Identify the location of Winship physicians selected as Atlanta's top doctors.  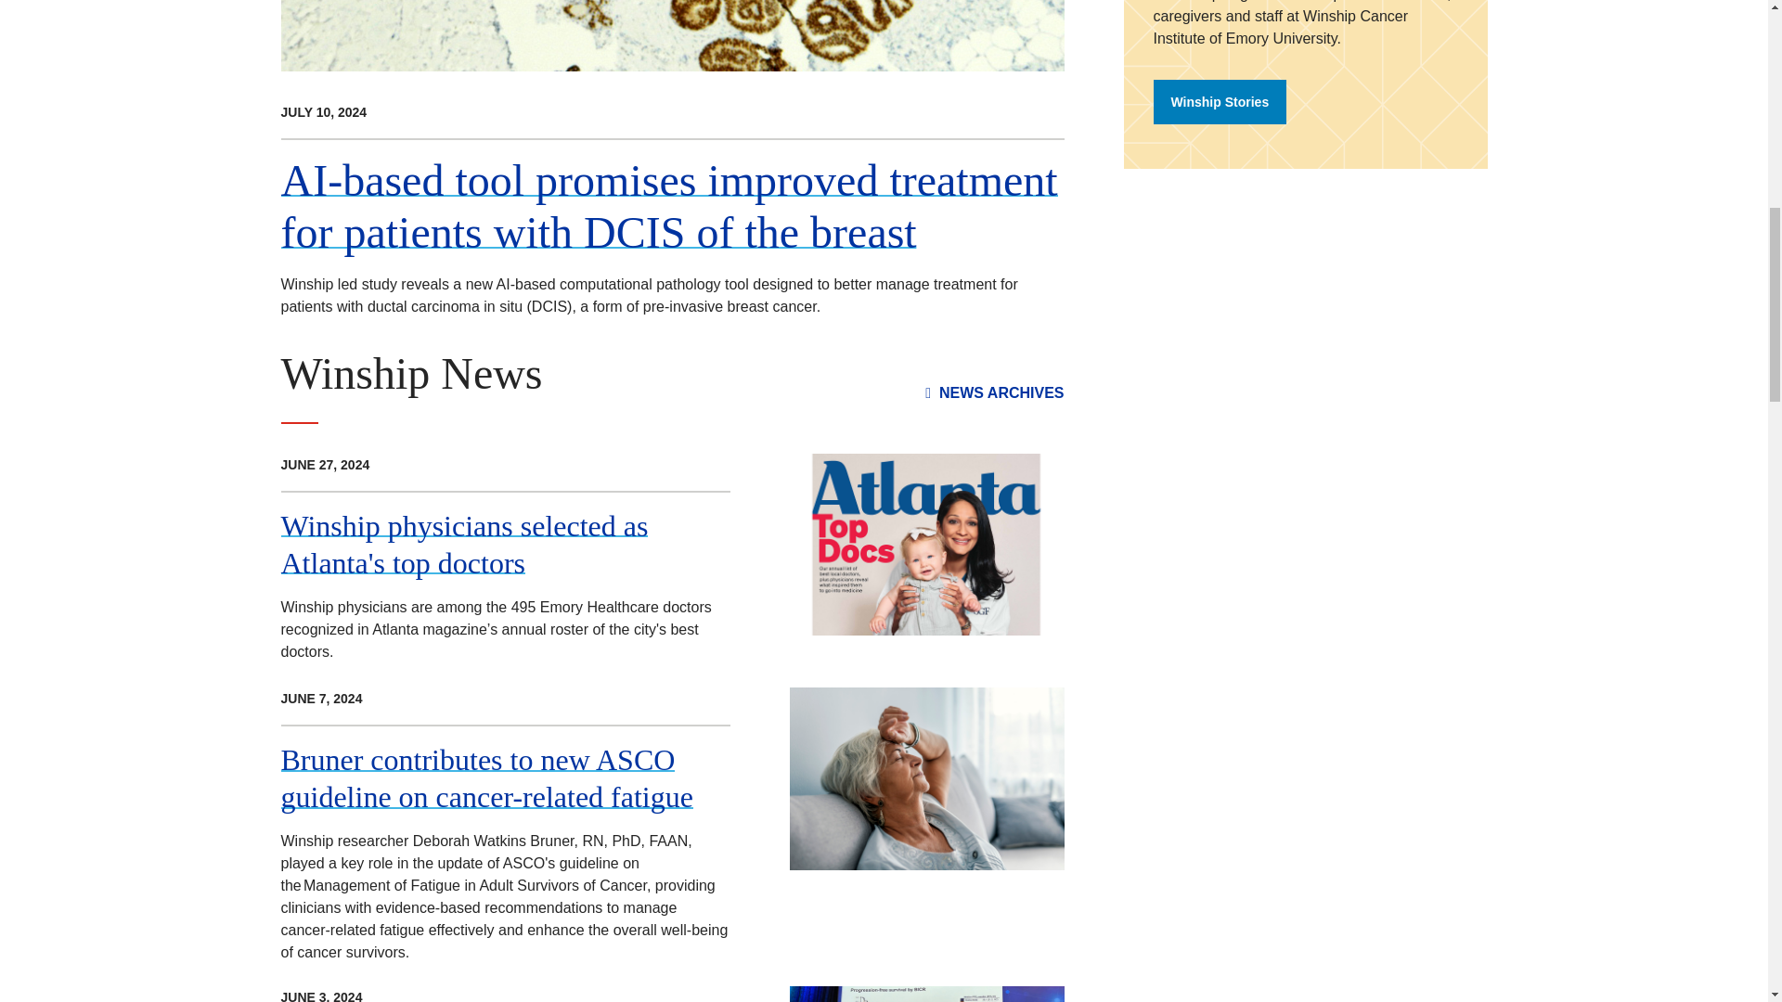
(464, 544).